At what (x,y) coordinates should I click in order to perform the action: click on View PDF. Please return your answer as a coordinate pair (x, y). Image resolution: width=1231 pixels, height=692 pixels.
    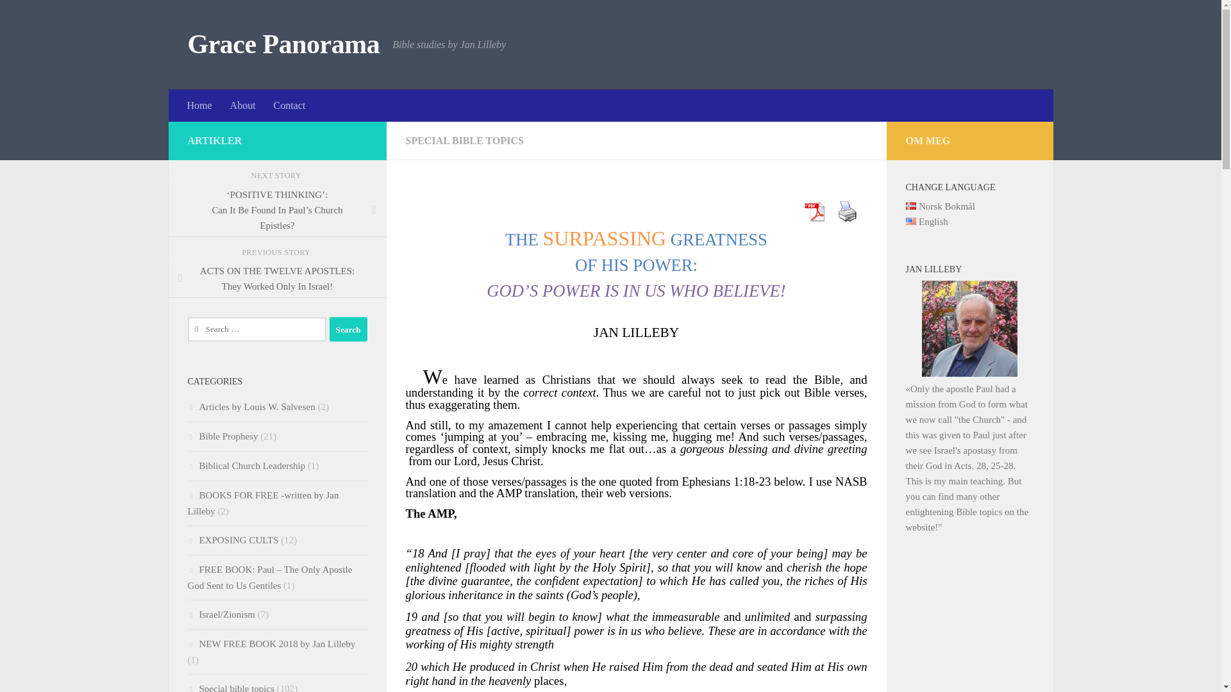
    Looking at the image, I should click on (814, 211).